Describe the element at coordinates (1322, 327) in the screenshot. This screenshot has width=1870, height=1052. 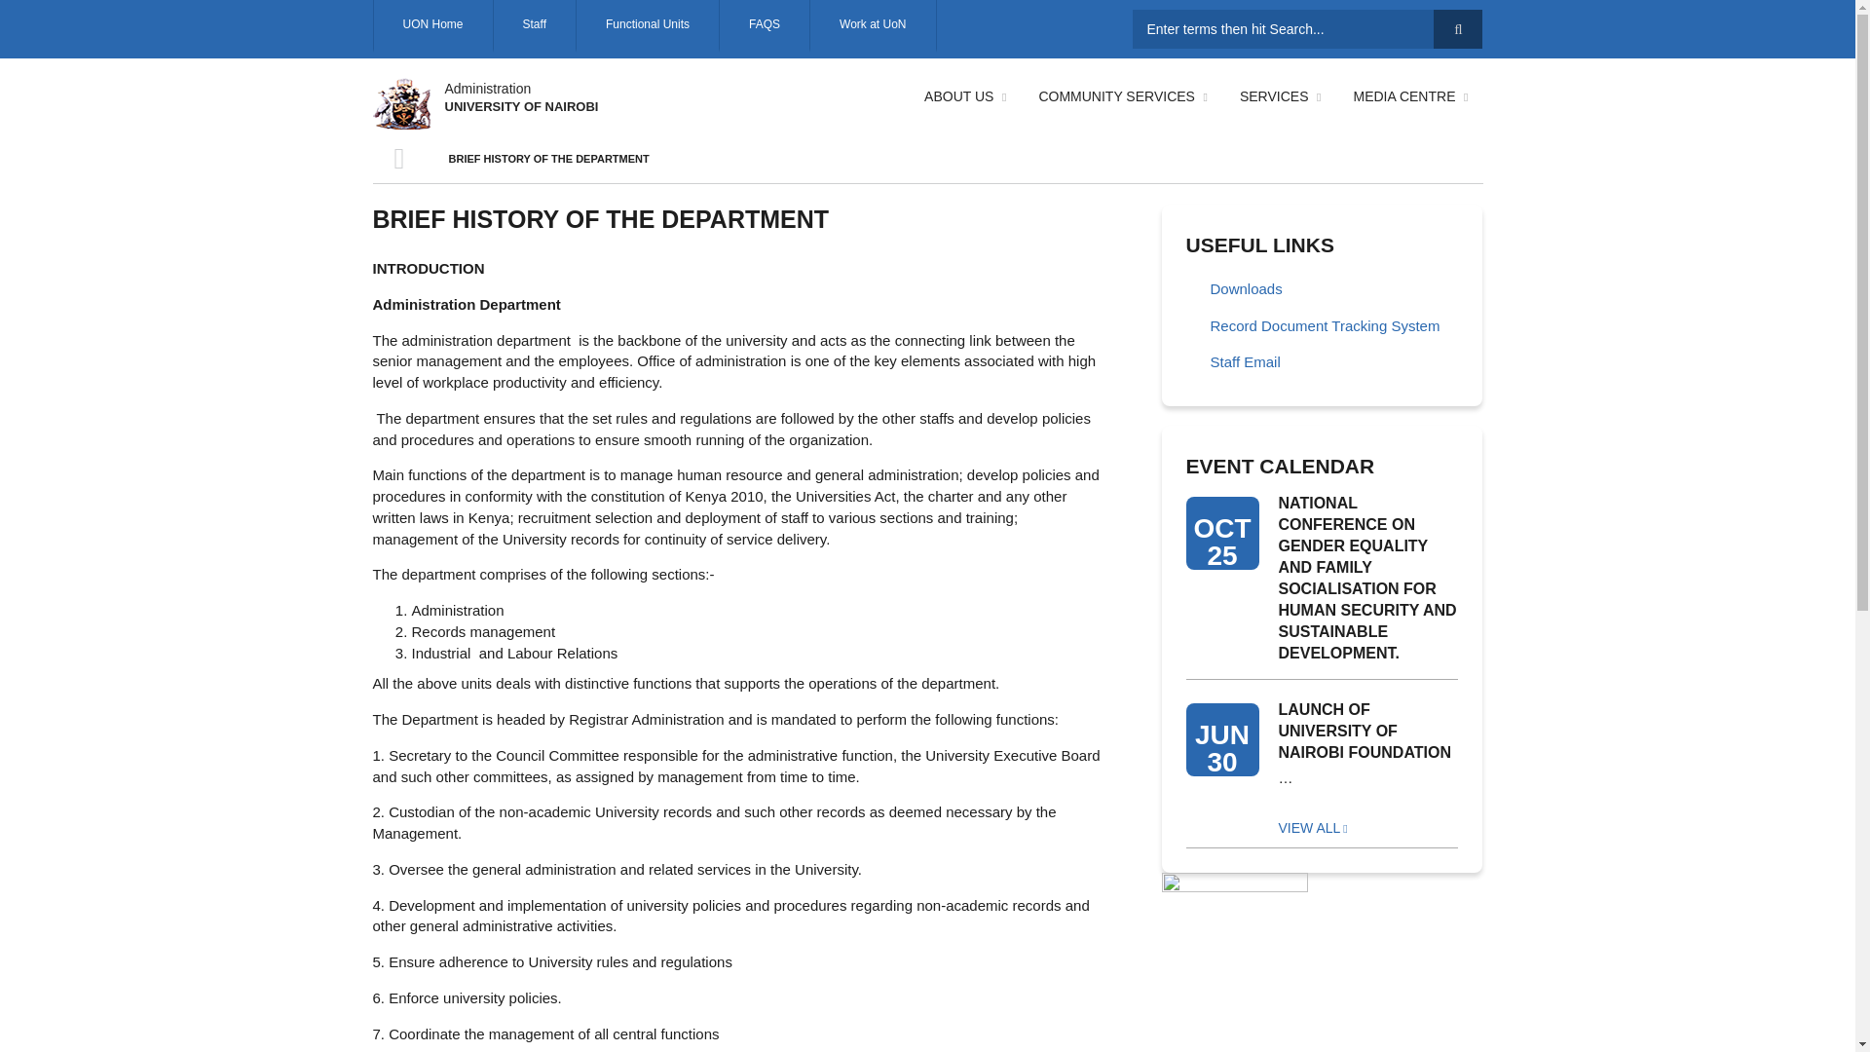
I see `Record Document Tracking System` at that location.